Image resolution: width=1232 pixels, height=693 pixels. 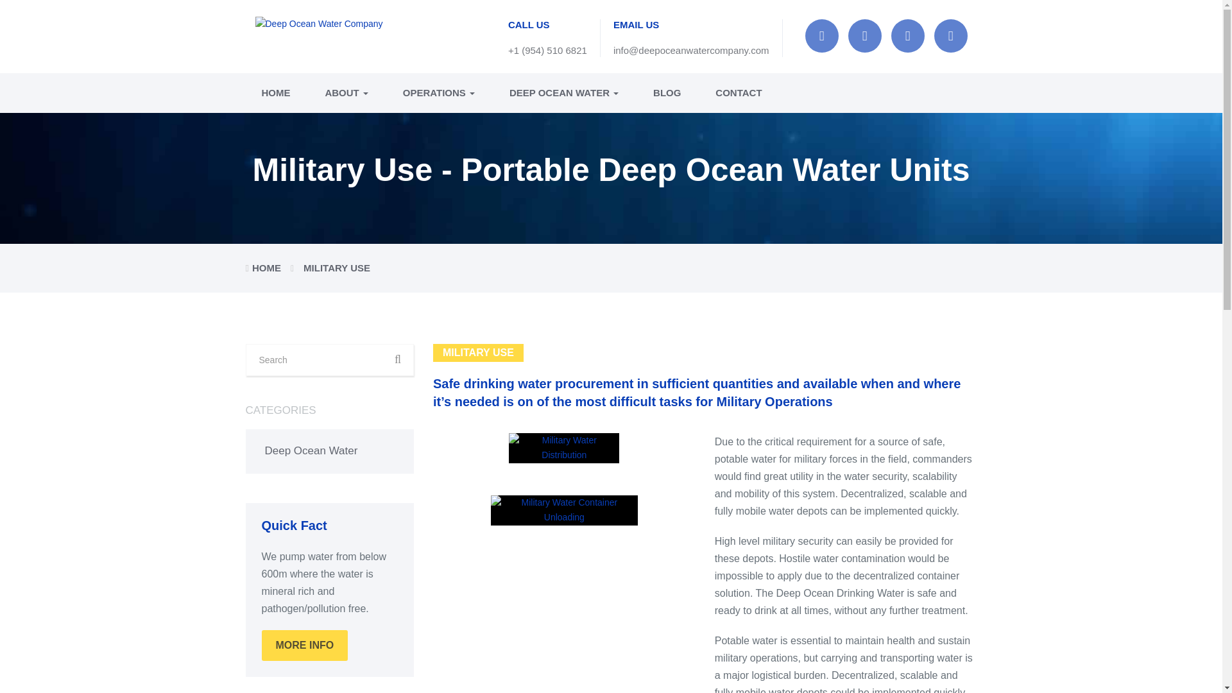 What do you see at coordinates (730, 93) in the screenshot?
I see `CONTACT` at bounding box center [730, 93].